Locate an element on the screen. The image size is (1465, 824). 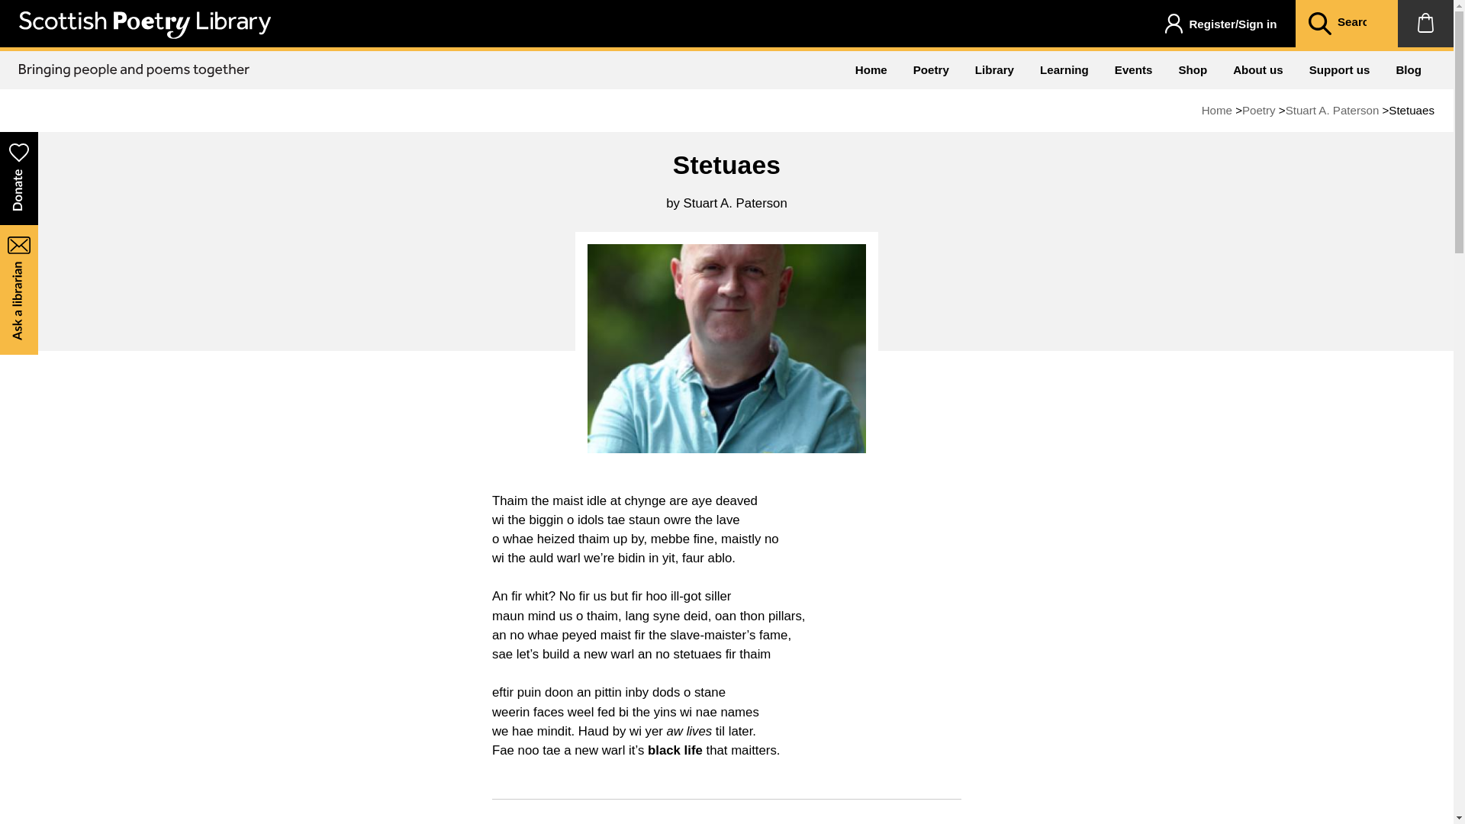
Home is located at coordinates (1216, 110).